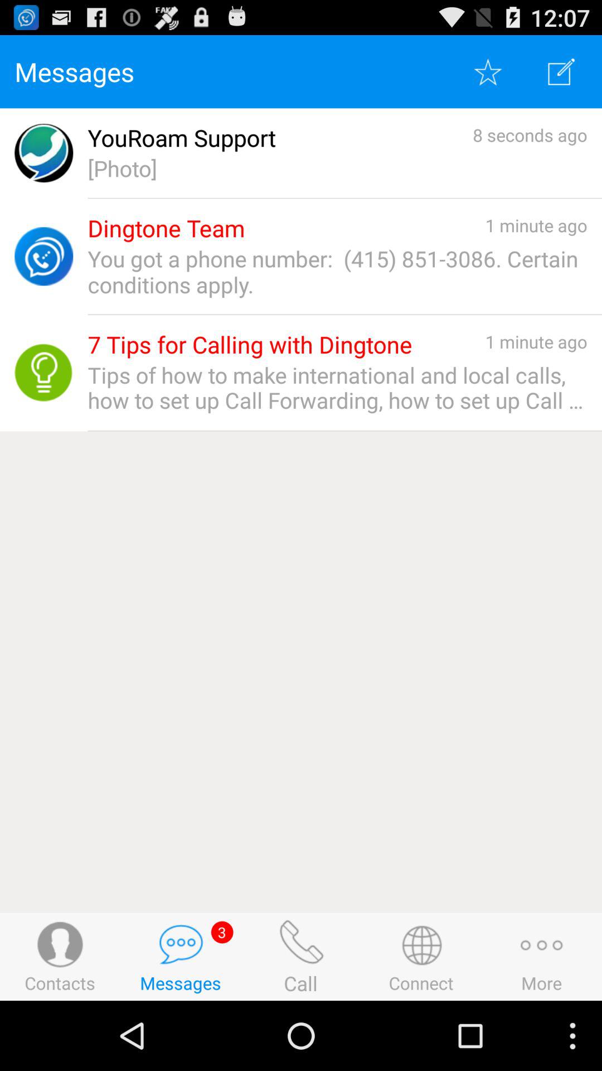  What do you see at coordinates (530, 135) in the screenshot?
I see `jump to the 8 seconds ago app` at bounding box center [530, 135].